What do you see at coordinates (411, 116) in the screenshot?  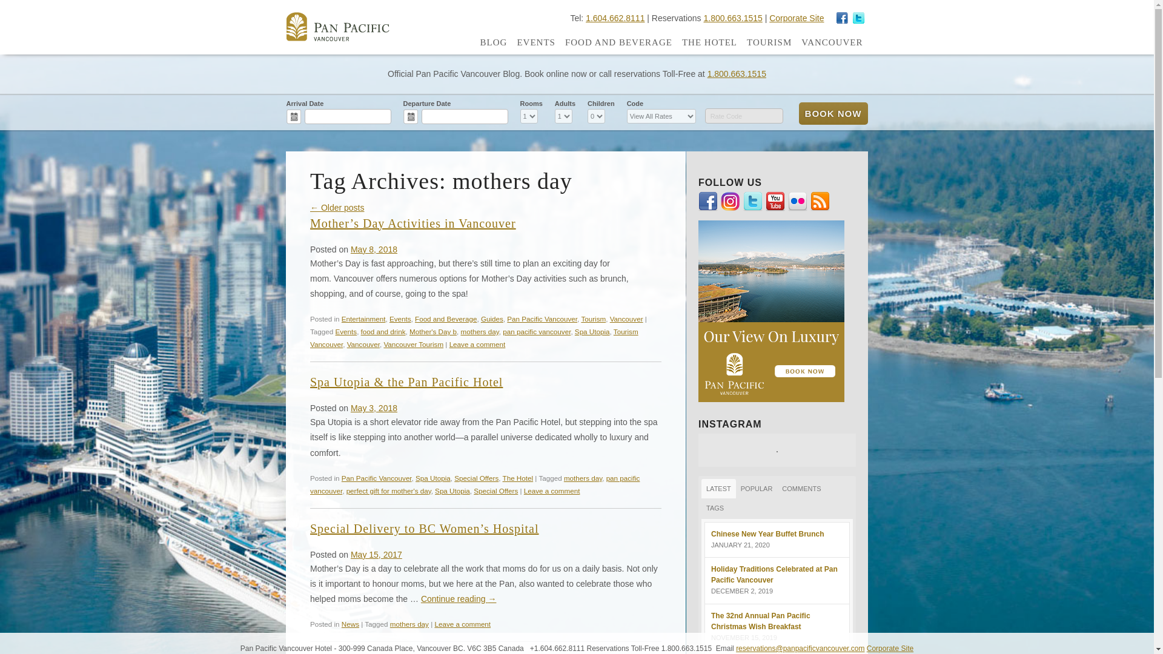 I see `...` at bounding box center [411, 116].